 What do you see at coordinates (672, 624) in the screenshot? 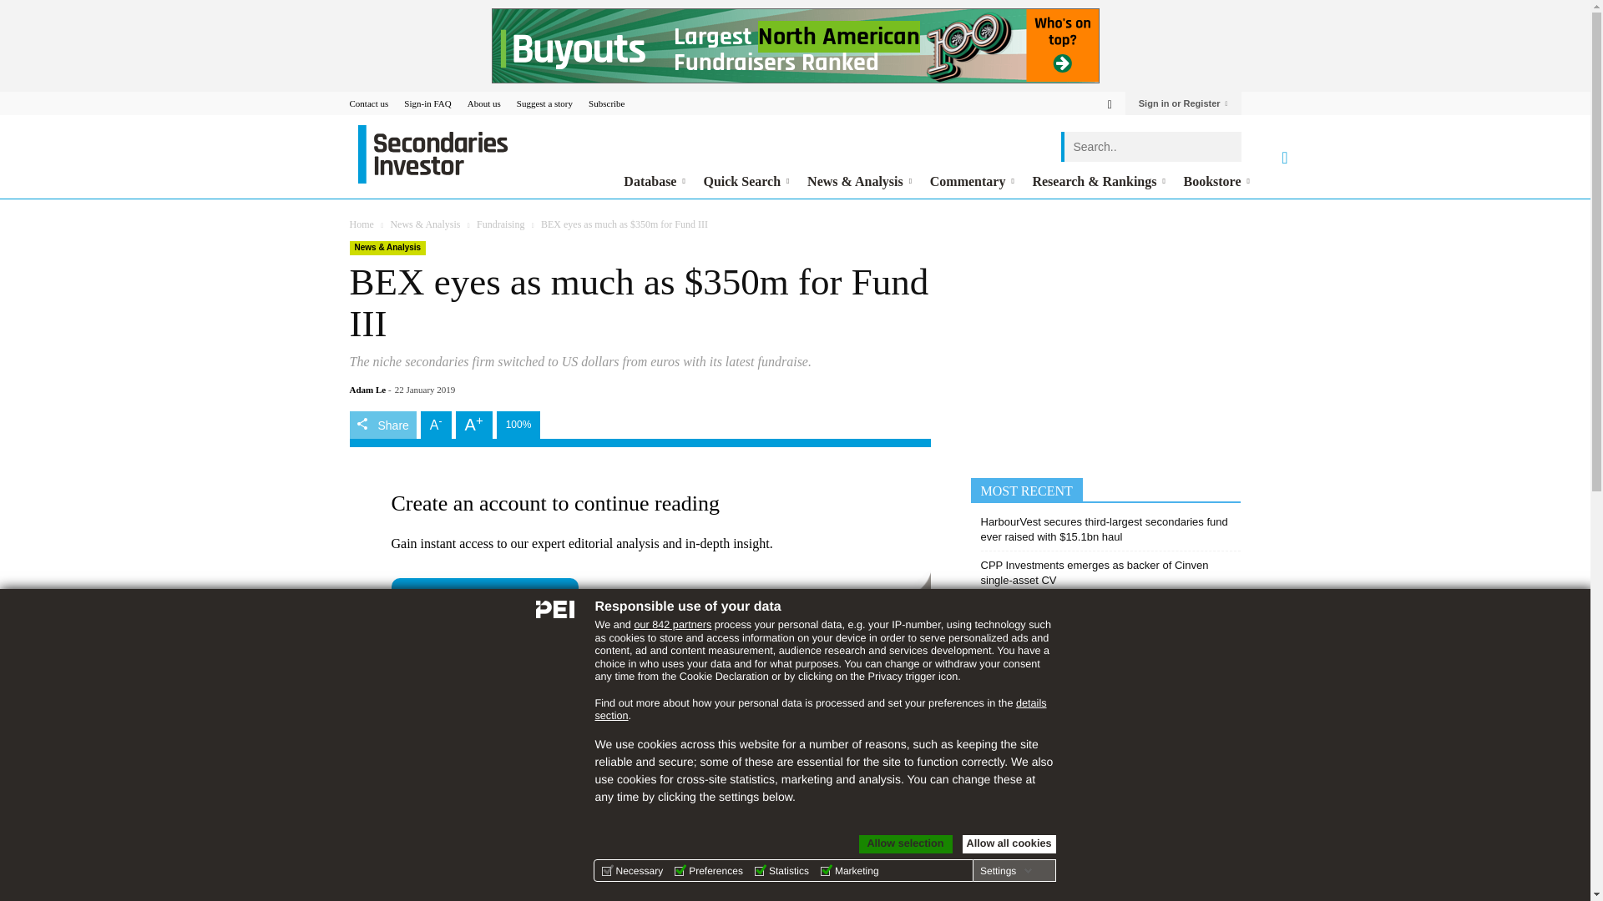
I see `our 842 partners` at bounding box center [672, 624].